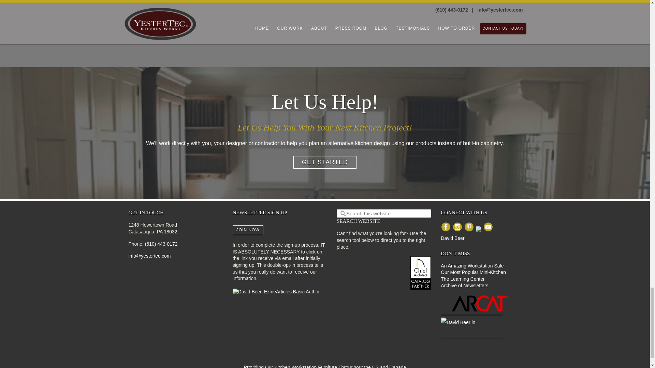 This screenshot has width=655, height=368. What do you see at coordinates (248, 230) in the screenshot?
I see `JOIN NOW` at bounding box center [248, 230].